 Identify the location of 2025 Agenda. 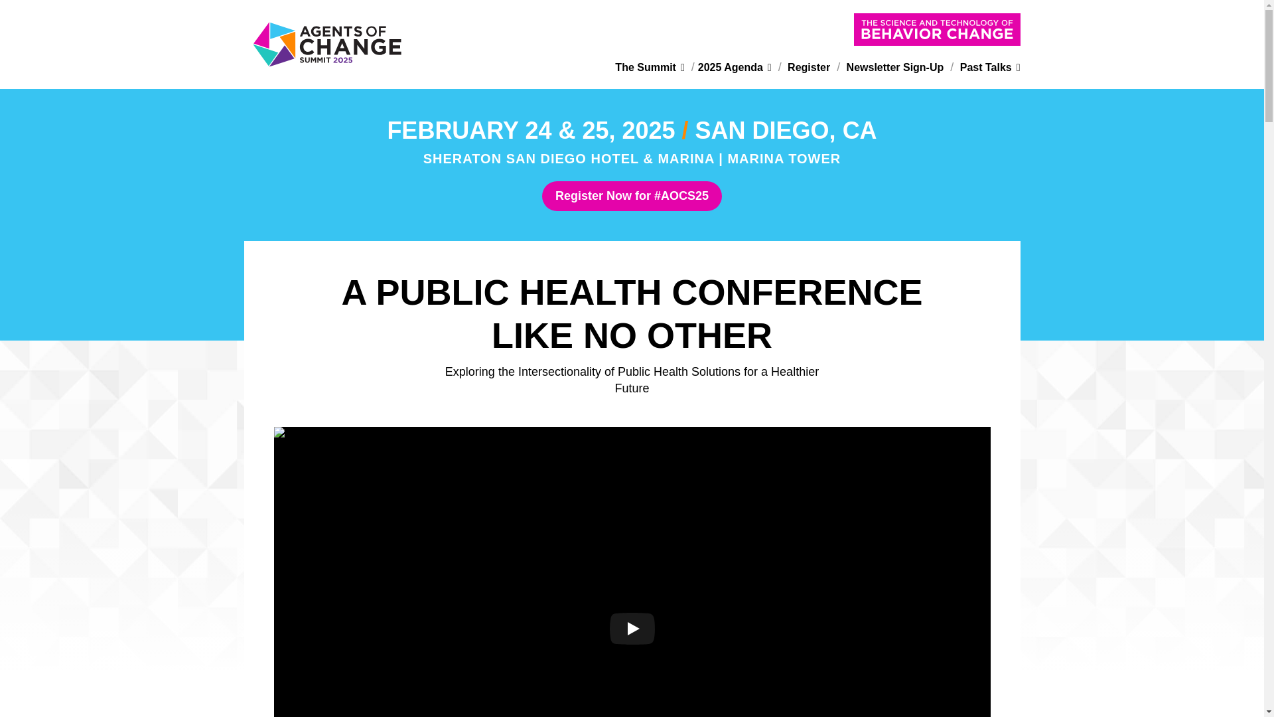
(735, 68).